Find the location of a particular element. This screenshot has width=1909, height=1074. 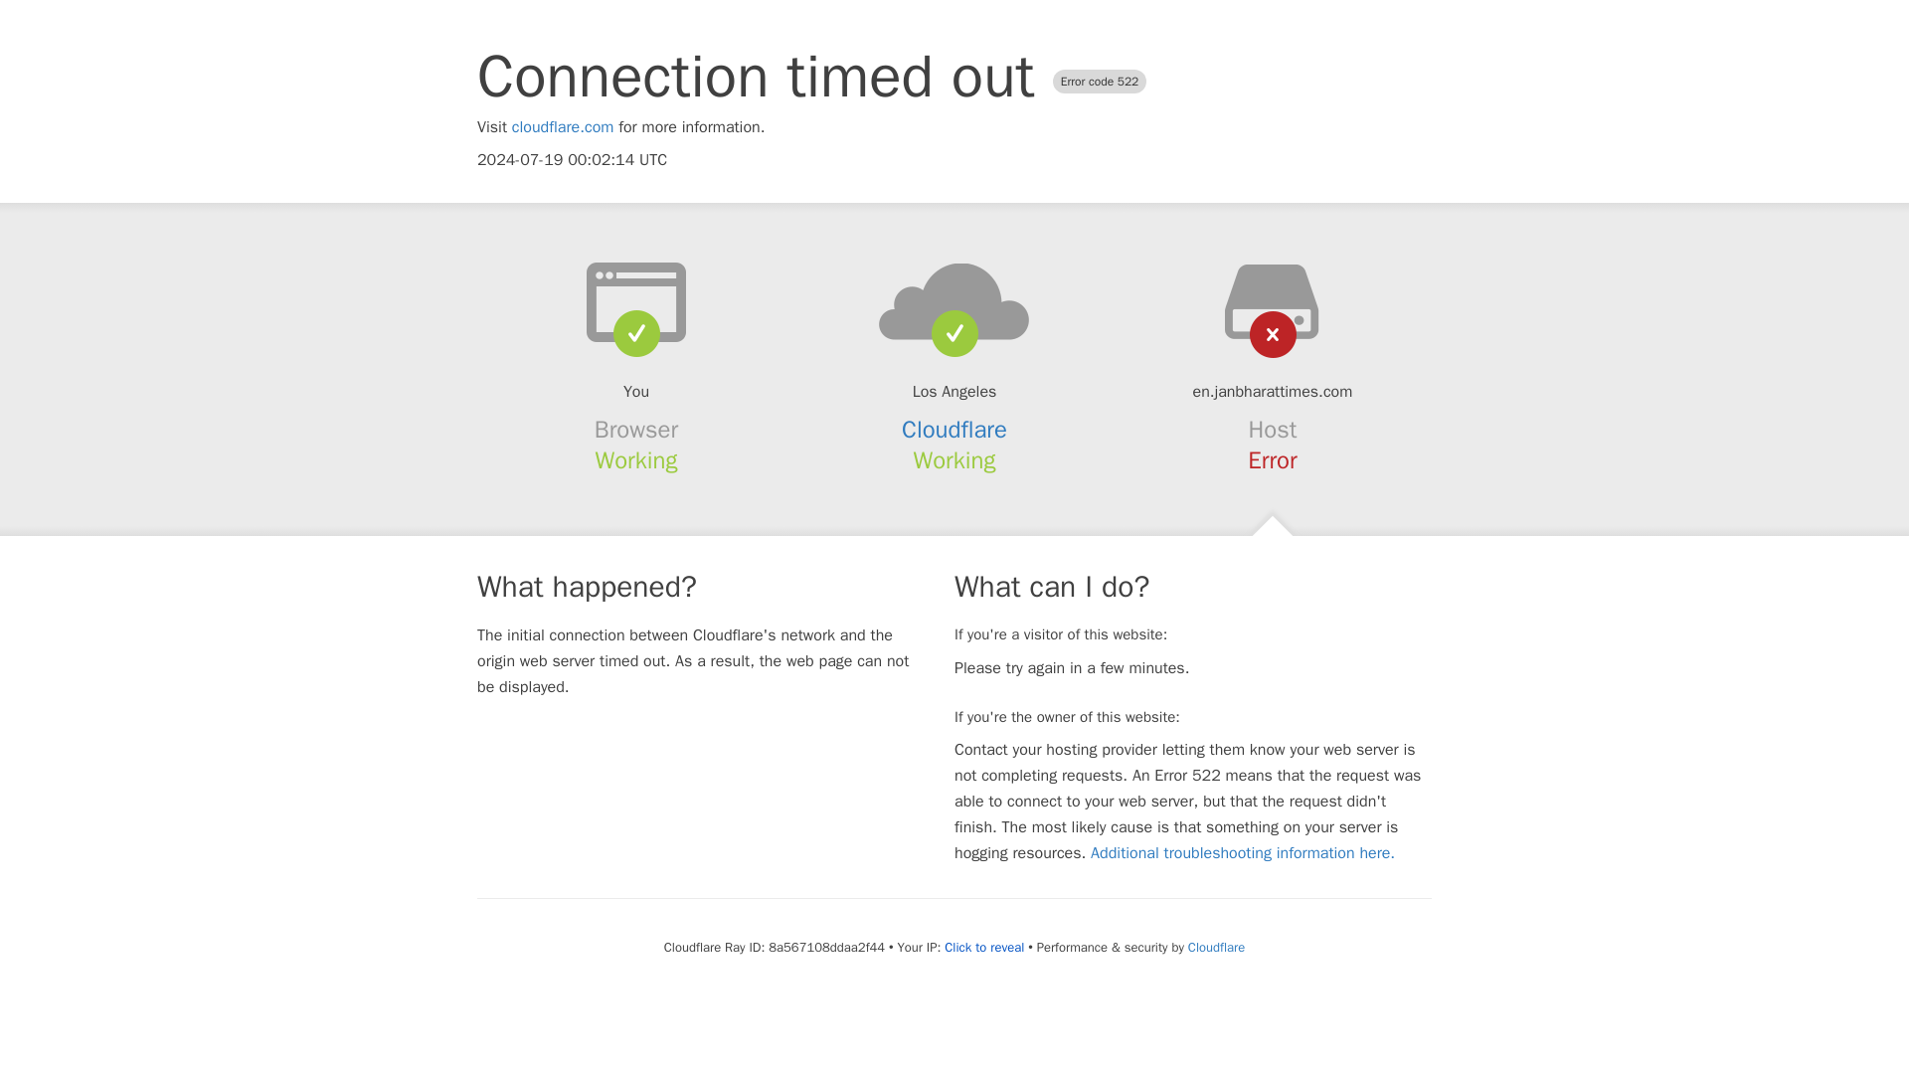

Cloudflare is located at coordinates (1215, 947).